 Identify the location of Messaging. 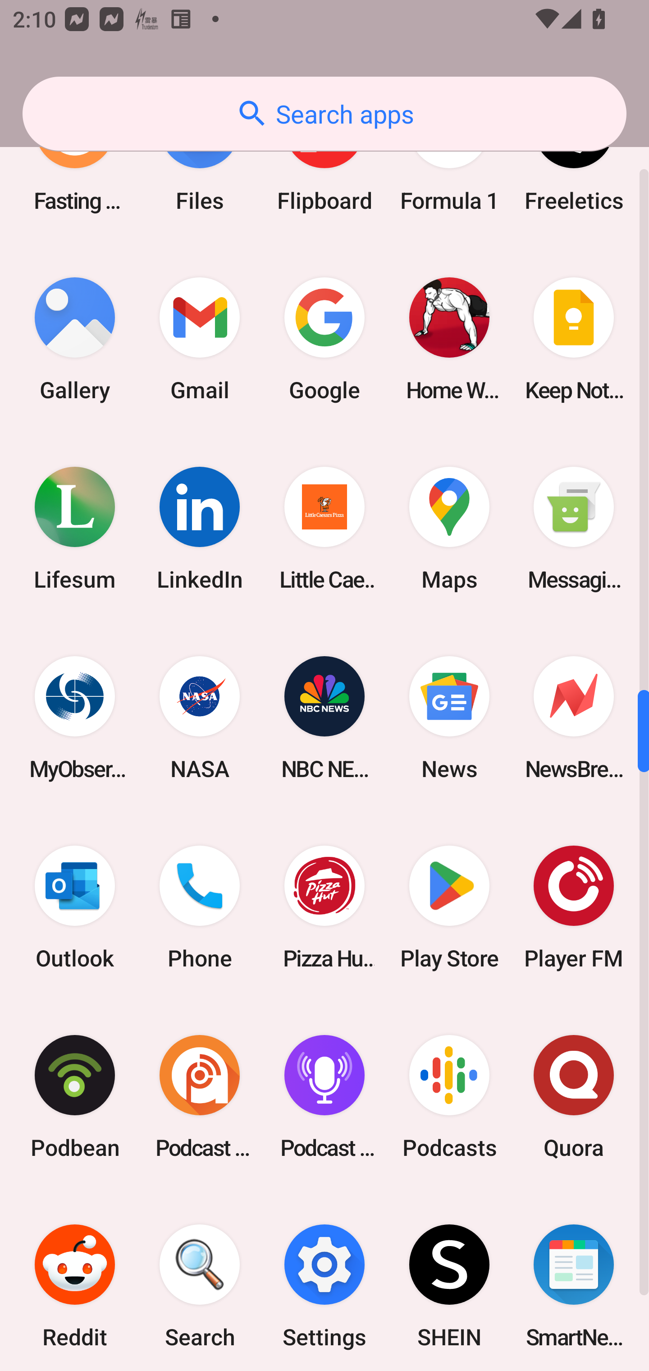
(574, 529).